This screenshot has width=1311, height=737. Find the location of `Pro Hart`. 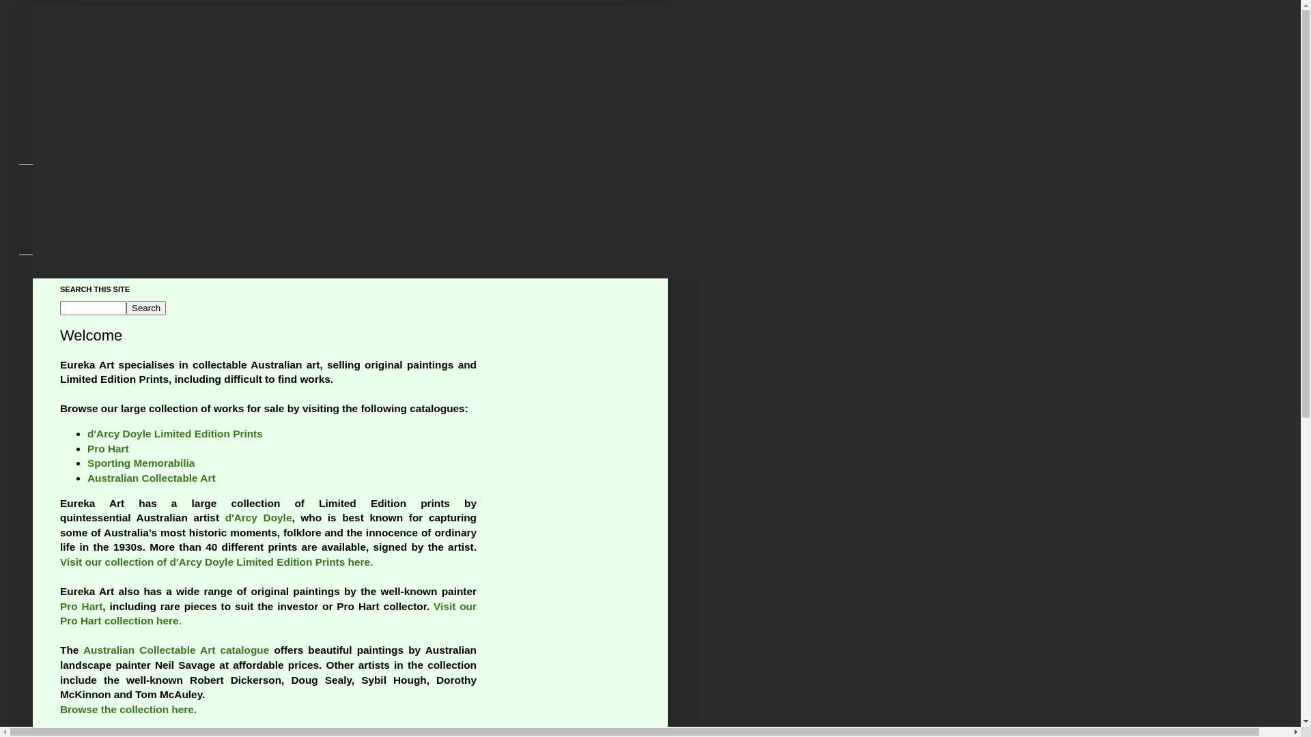

Pro Hart is located at coordinates (81, 606).